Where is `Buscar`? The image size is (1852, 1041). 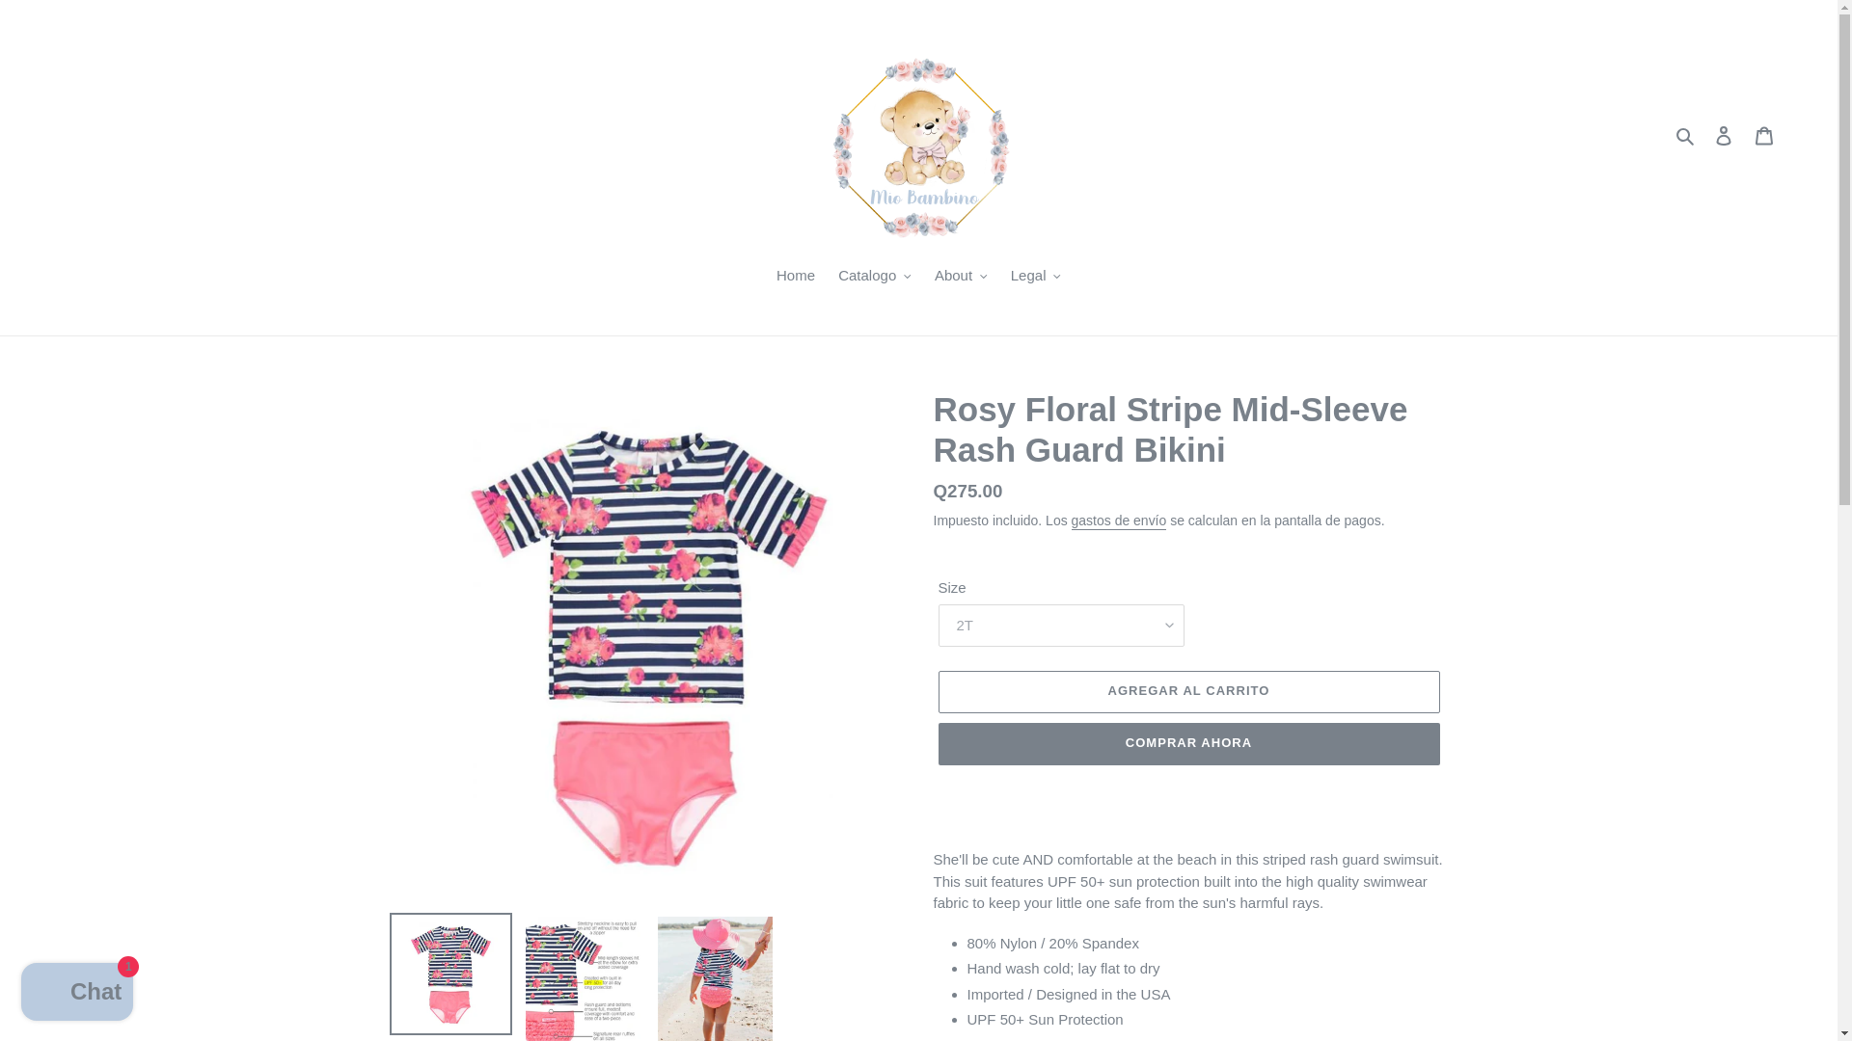
Buscar is located at coordinates (1686, 135).